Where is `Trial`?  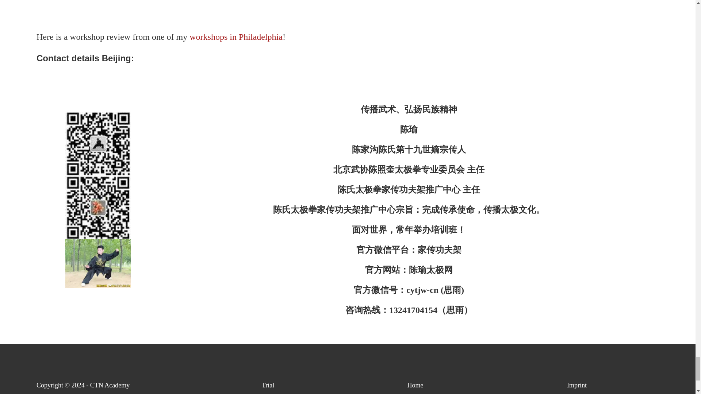 Trial is located at coordinates (268, 385).